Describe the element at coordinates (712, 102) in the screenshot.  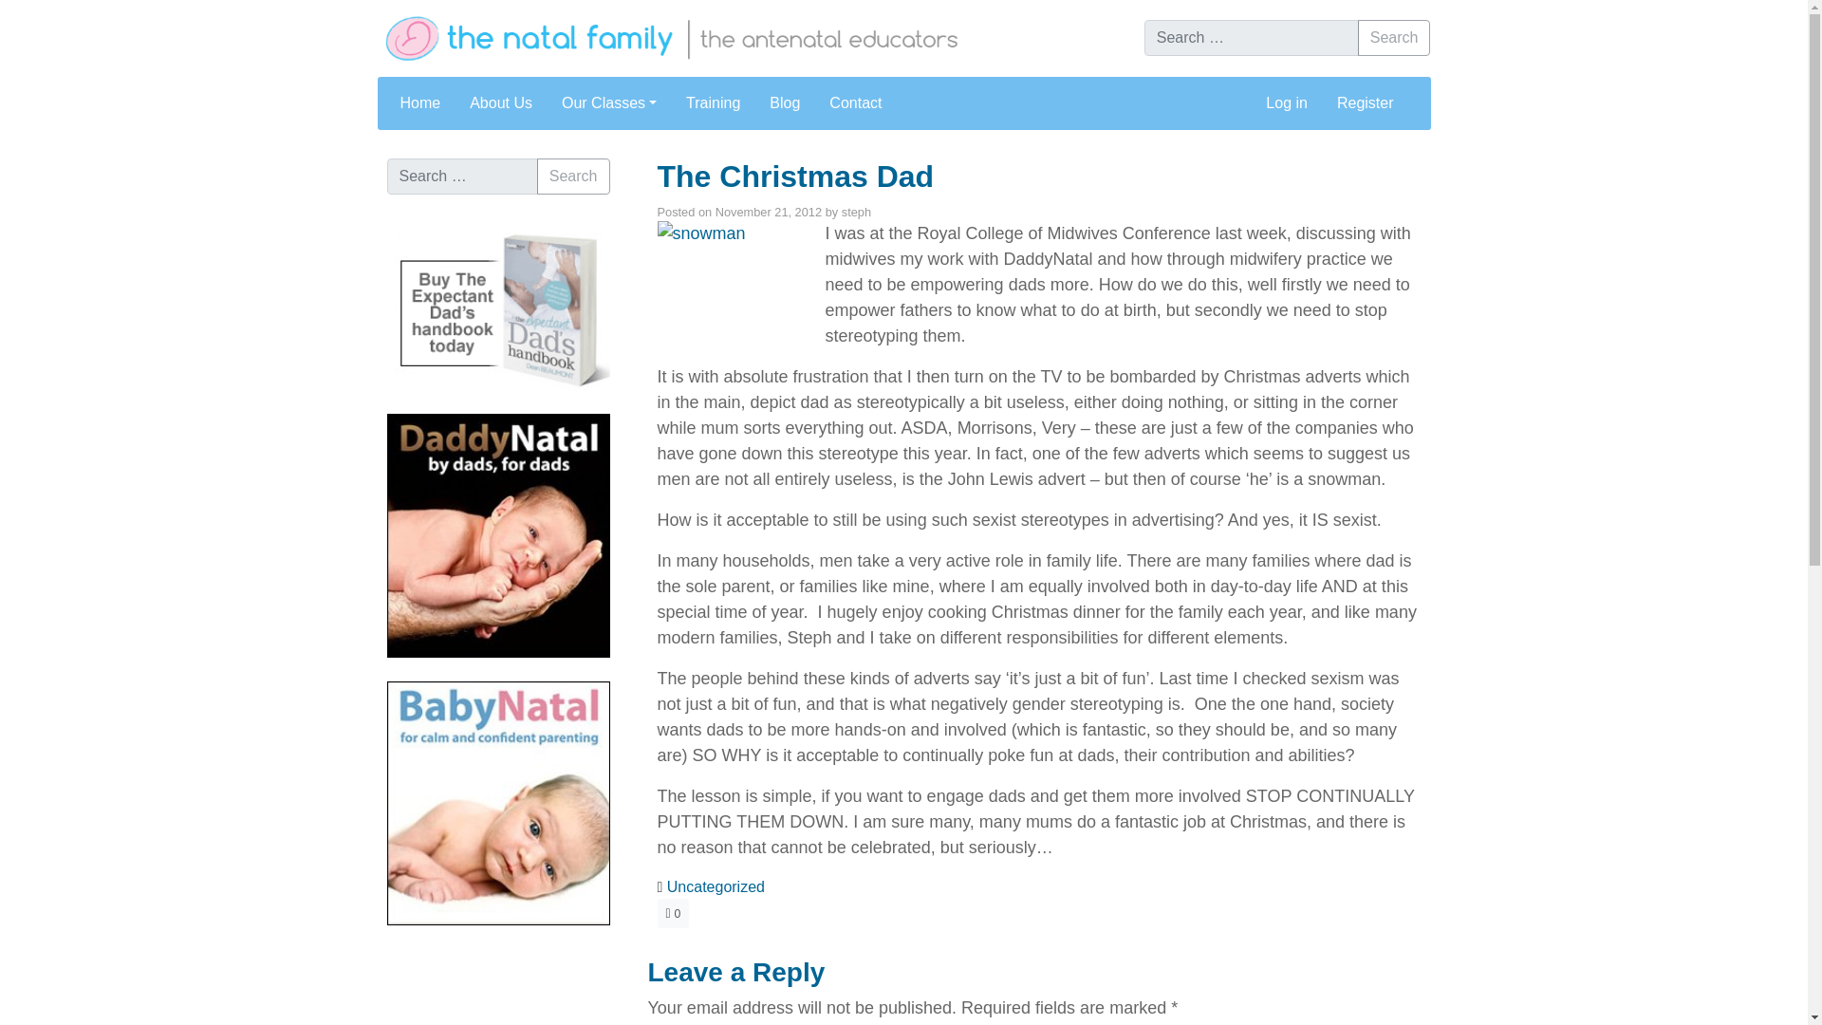
I see `Training` at that location.